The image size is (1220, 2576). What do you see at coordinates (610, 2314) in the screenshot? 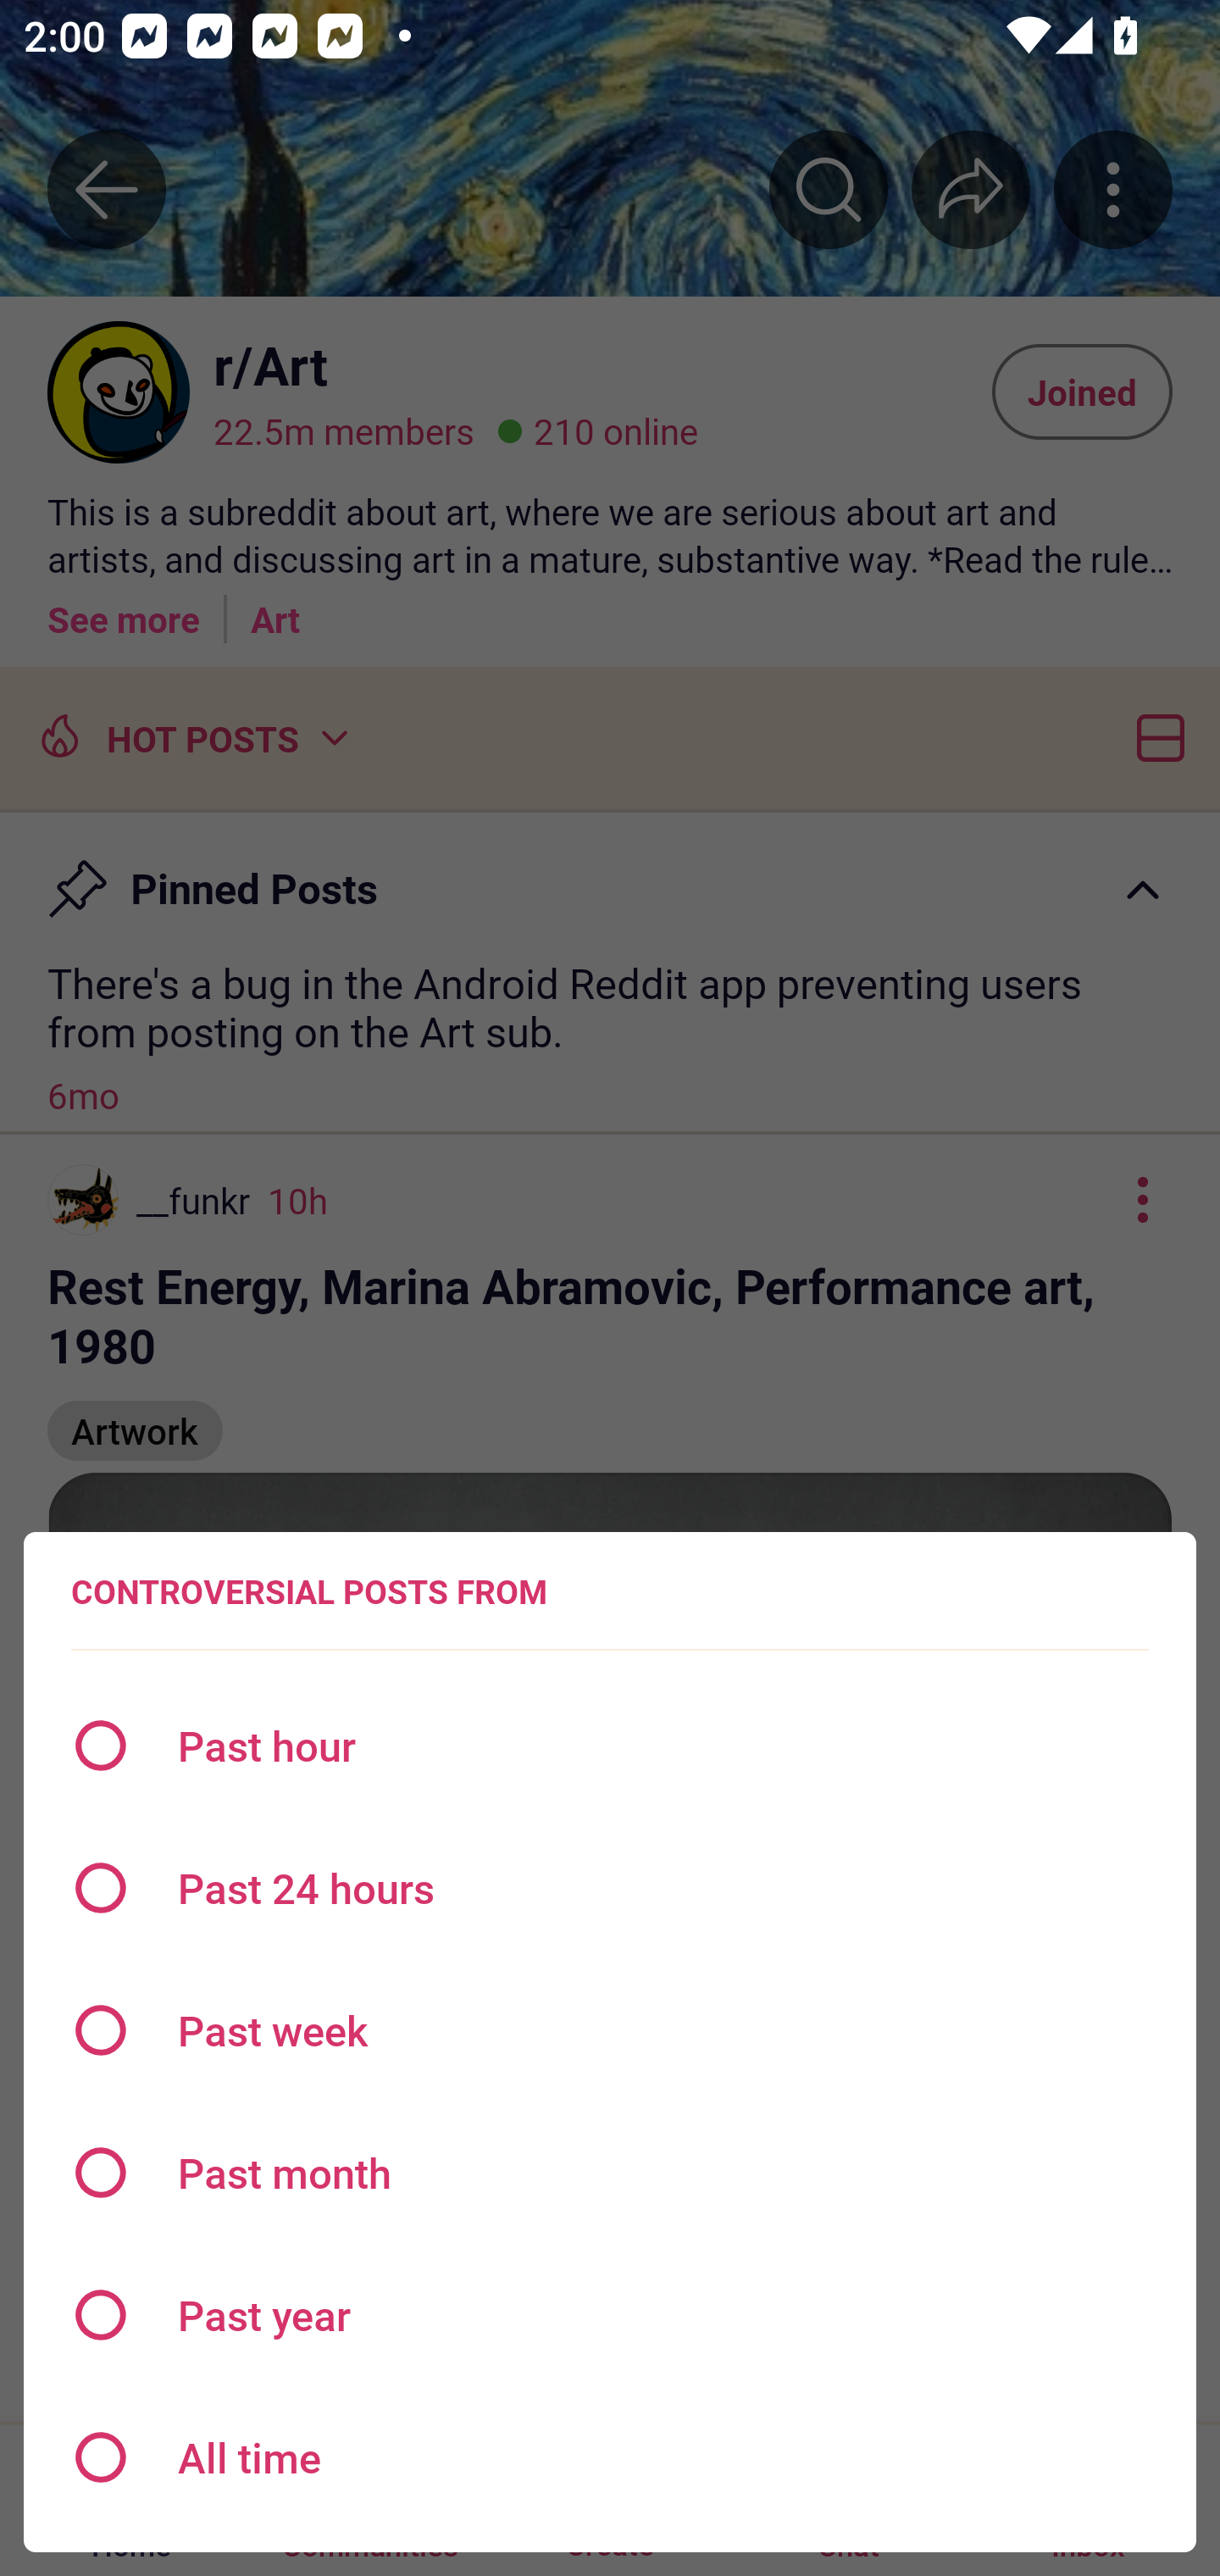
I see `Past year` at bounding box center [610, 2314].